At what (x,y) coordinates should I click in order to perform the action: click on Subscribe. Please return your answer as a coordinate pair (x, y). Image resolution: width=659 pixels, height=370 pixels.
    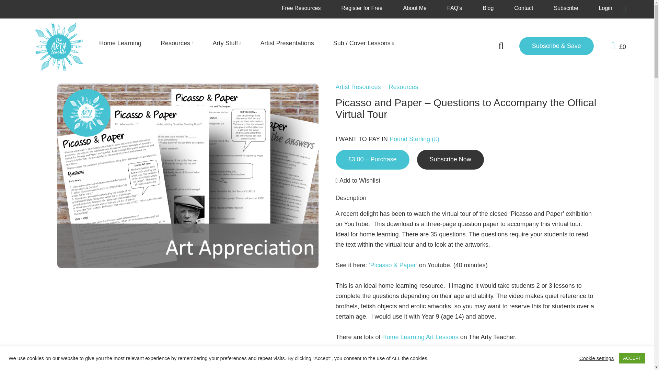
    Looking at the image, I should click on (566, 8).